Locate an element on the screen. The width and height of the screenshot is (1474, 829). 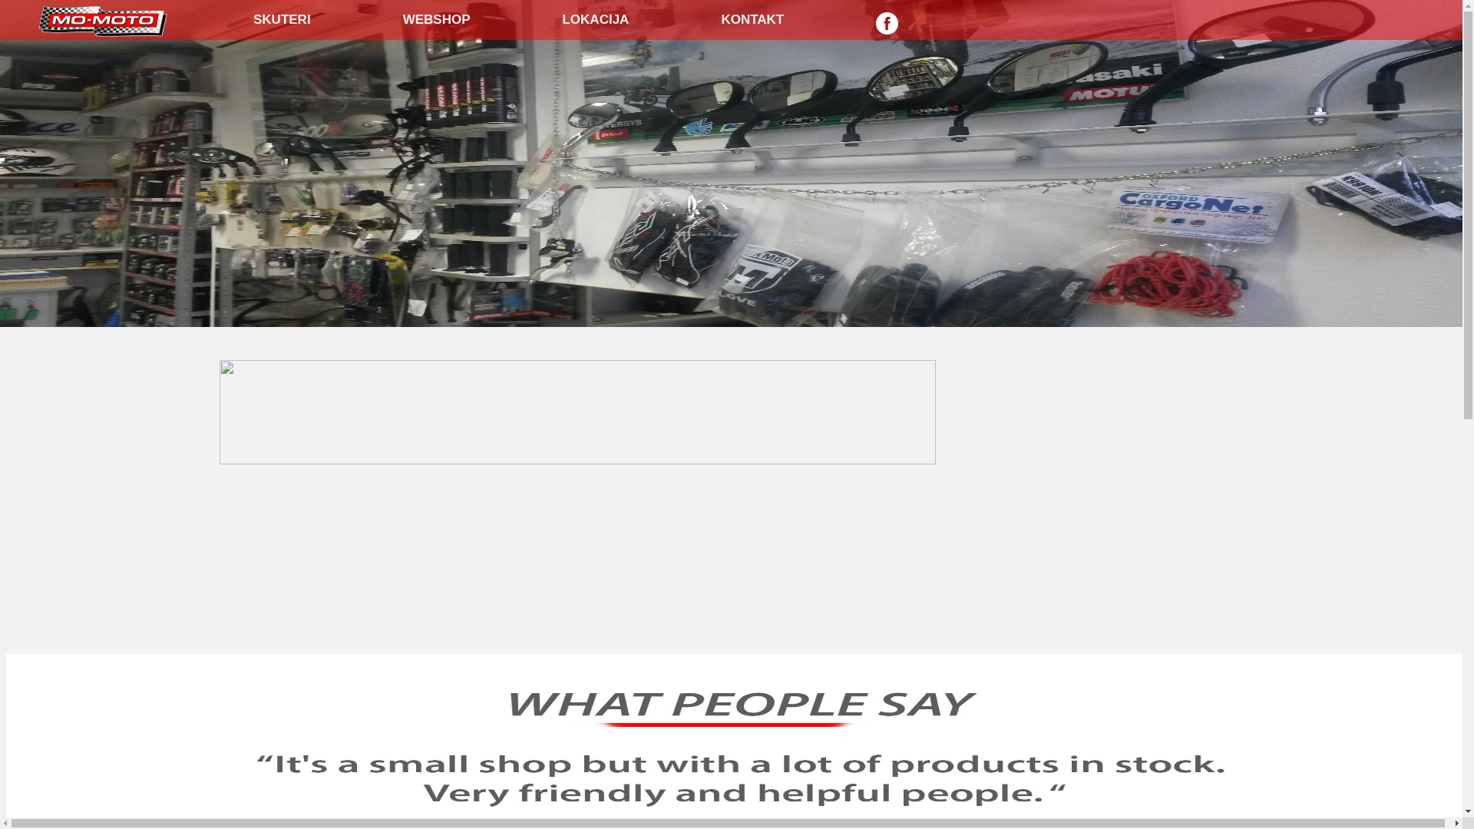
KONTAKT is located at coordinates (752, 20).